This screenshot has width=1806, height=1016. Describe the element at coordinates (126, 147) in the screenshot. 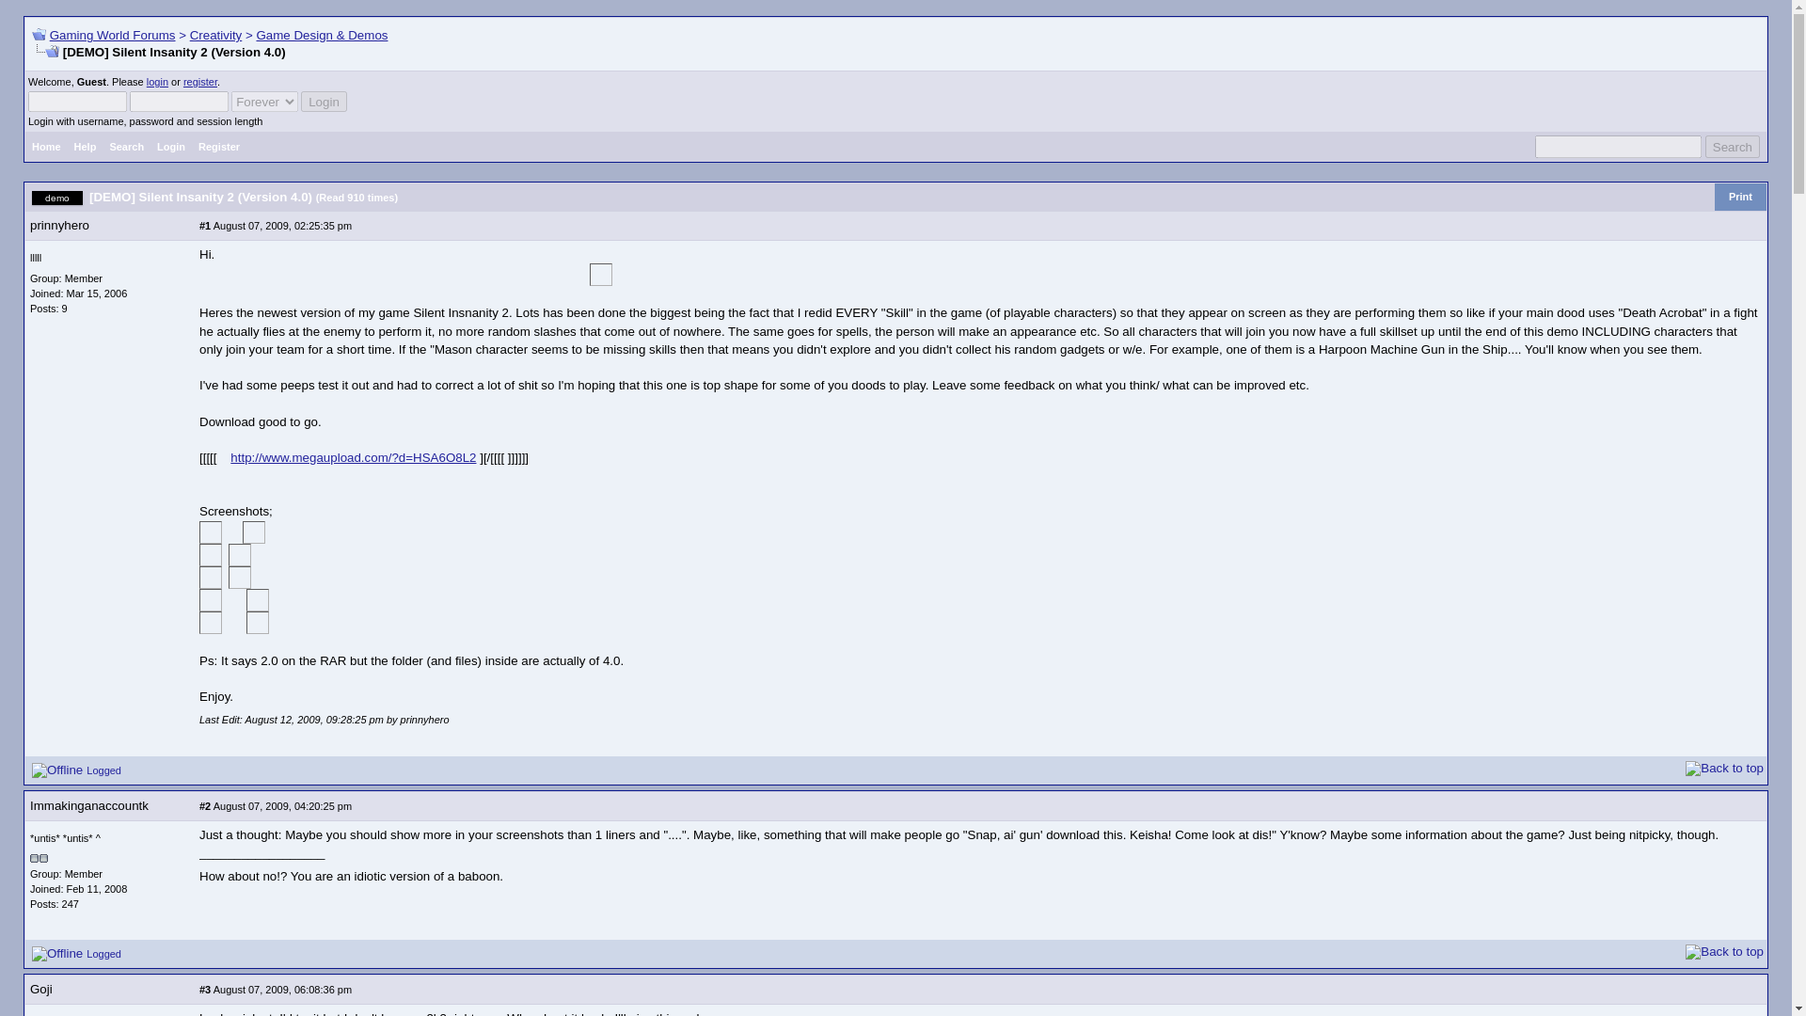

I see `Search` at that location.